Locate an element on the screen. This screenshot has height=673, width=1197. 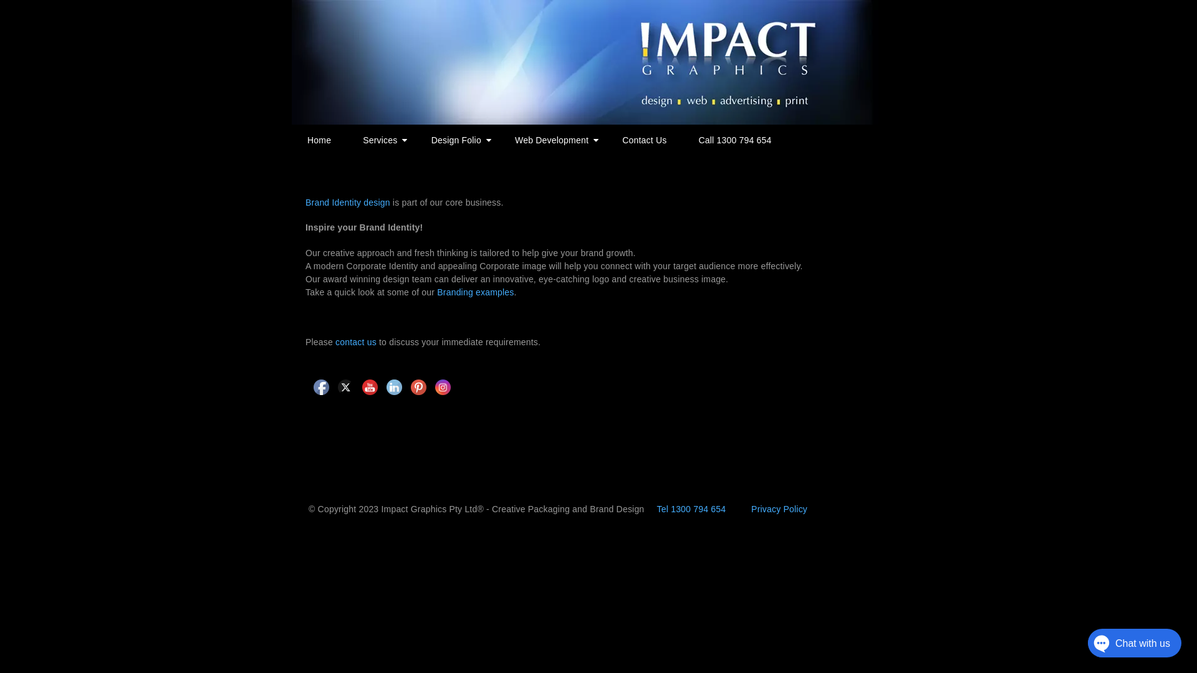
Design Folio is located at coordinates (458, 140).